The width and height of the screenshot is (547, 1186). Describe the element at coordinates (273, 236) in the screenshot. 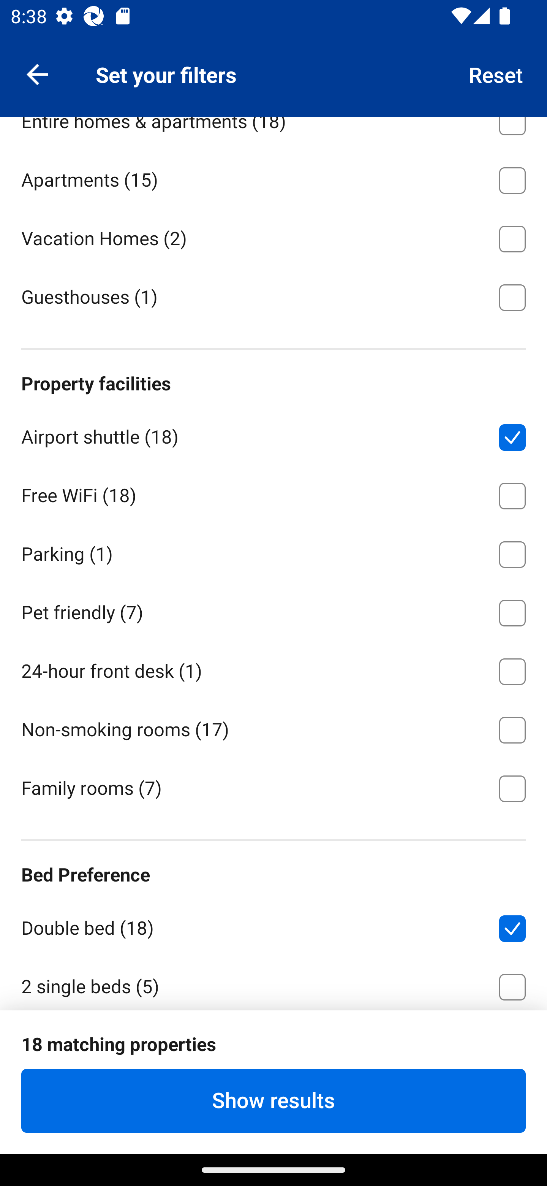

I see `Vacation Homes ⁦(2)` at that location.